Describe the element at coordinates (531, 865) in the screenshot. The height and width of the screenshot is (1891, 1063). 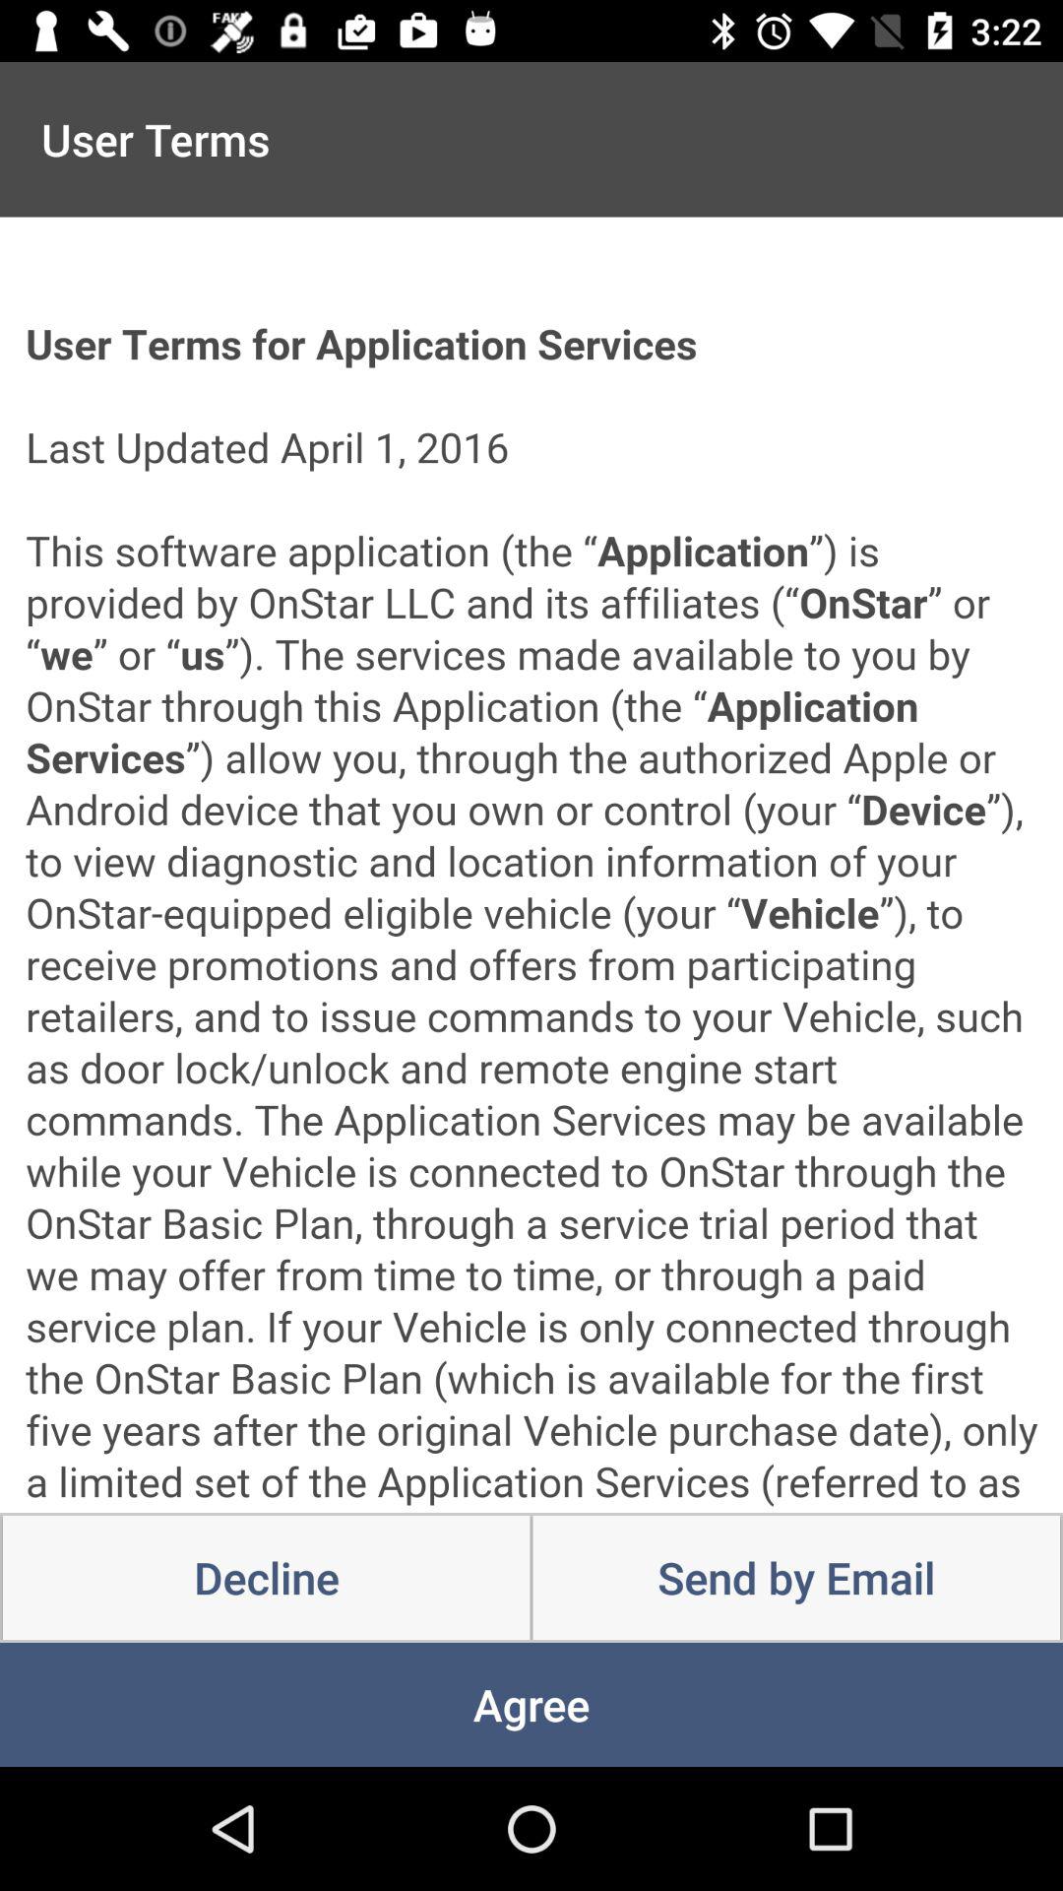
I see `press item at the center` at that location.